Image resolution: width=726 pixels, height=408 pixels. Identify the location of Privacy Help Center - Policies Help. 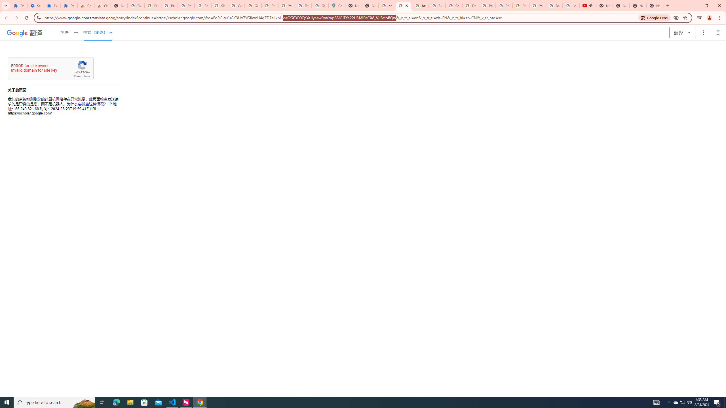
(504, 6).